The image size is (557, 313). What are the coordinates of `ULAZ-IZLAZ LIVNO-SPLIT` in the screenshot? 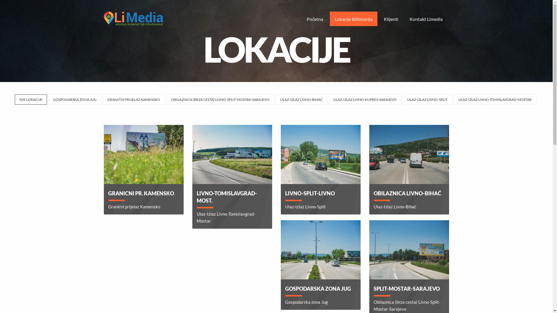 It's located at (428, 100).